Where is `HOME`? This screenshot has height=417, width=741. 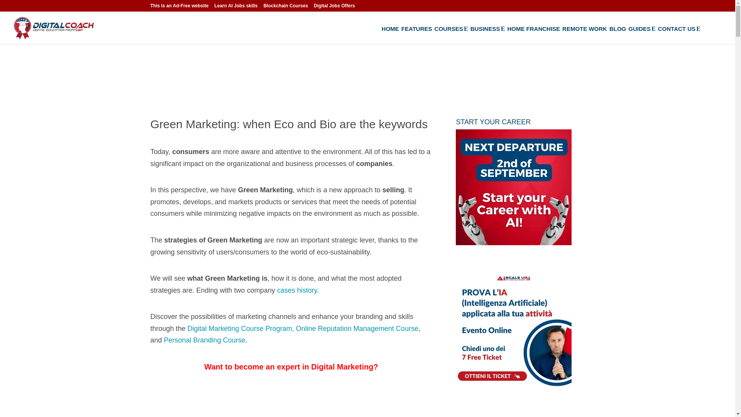 HOME is located at coordinates (390, 35).